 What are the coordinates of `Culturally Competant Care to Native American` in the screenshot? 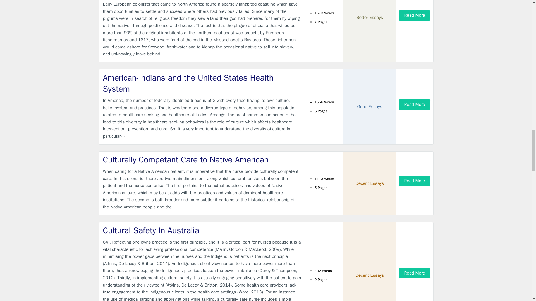 It's located at (202, 160).